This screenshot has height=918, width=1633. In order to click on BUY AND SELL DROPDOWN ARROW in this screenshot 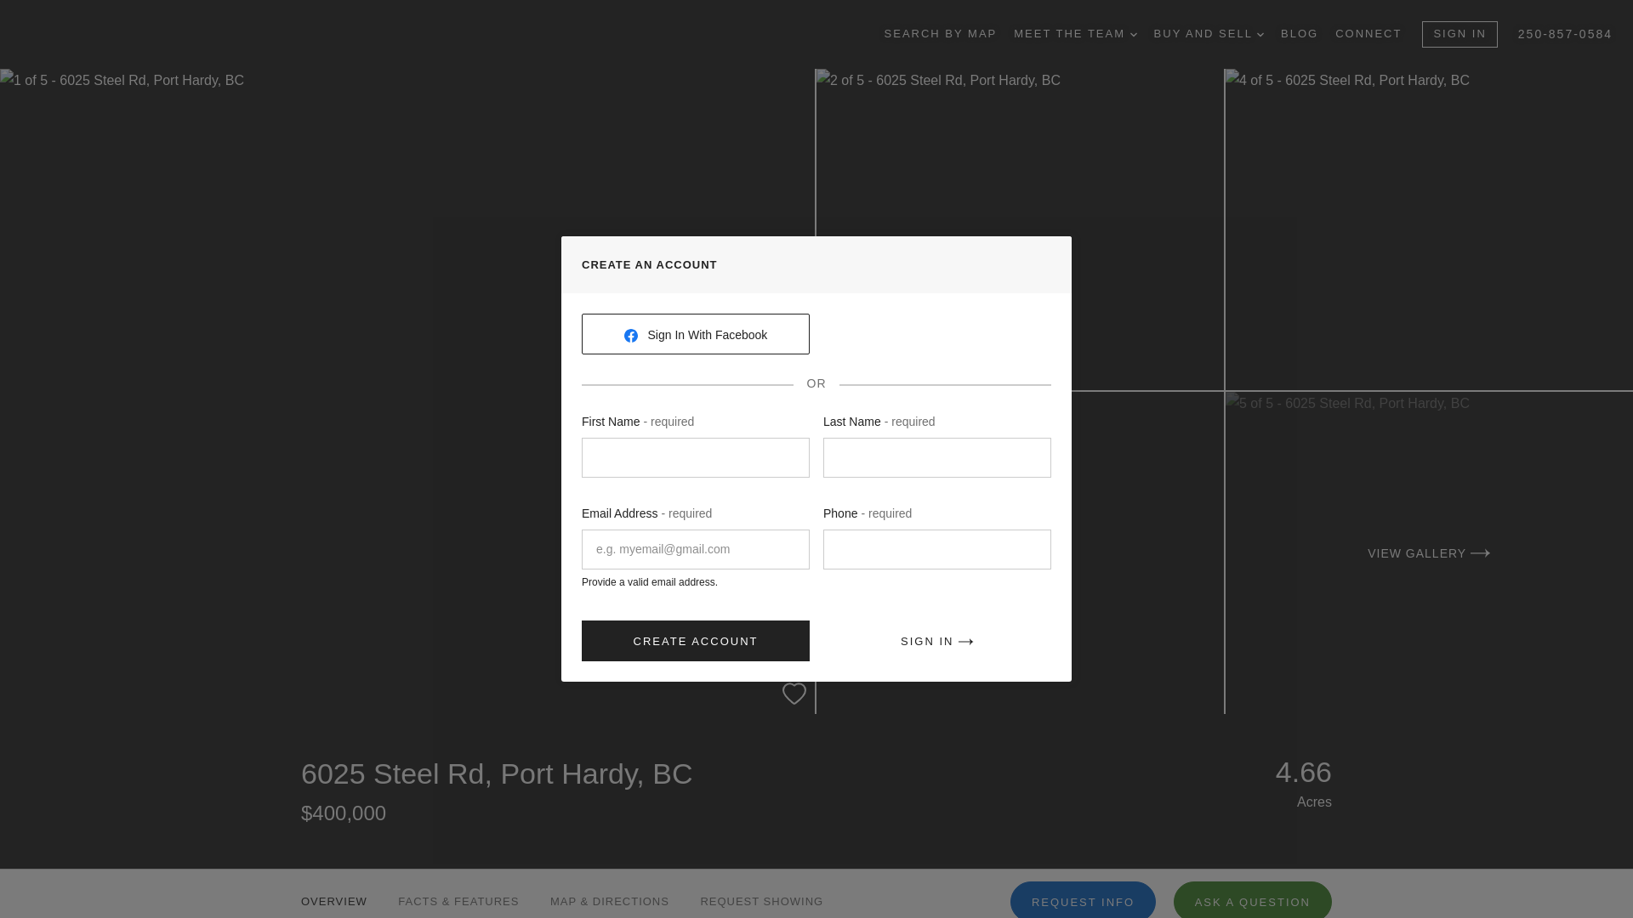, I will do `click(1209, 34)`.